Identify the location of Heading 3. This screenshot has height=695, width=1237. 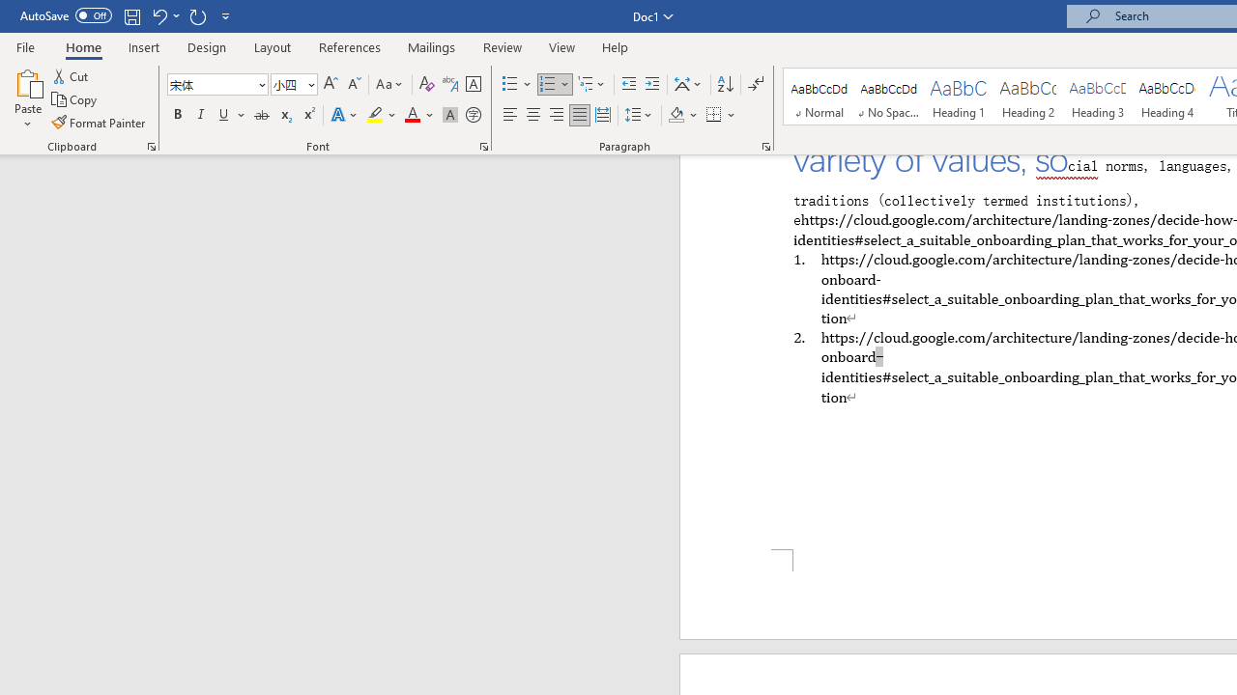
(1098, 97).